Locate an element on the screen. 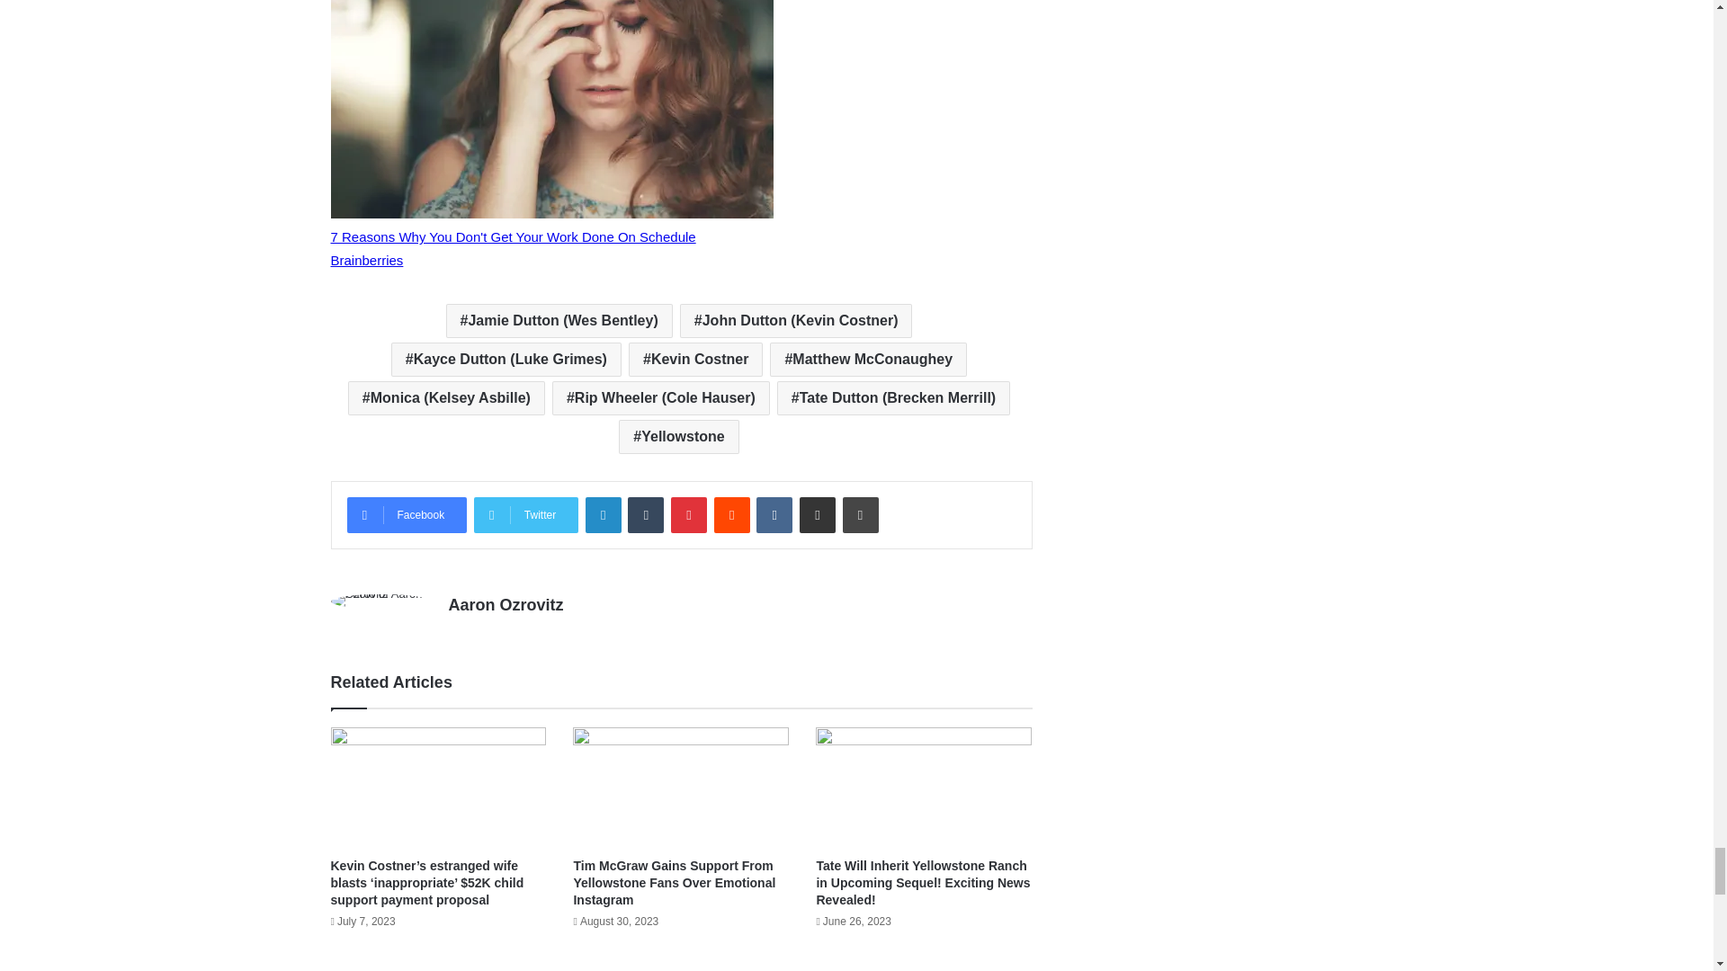 The height and width of the screenshot is (971, 1727). Pinterest is located at coordinates (689, 514).